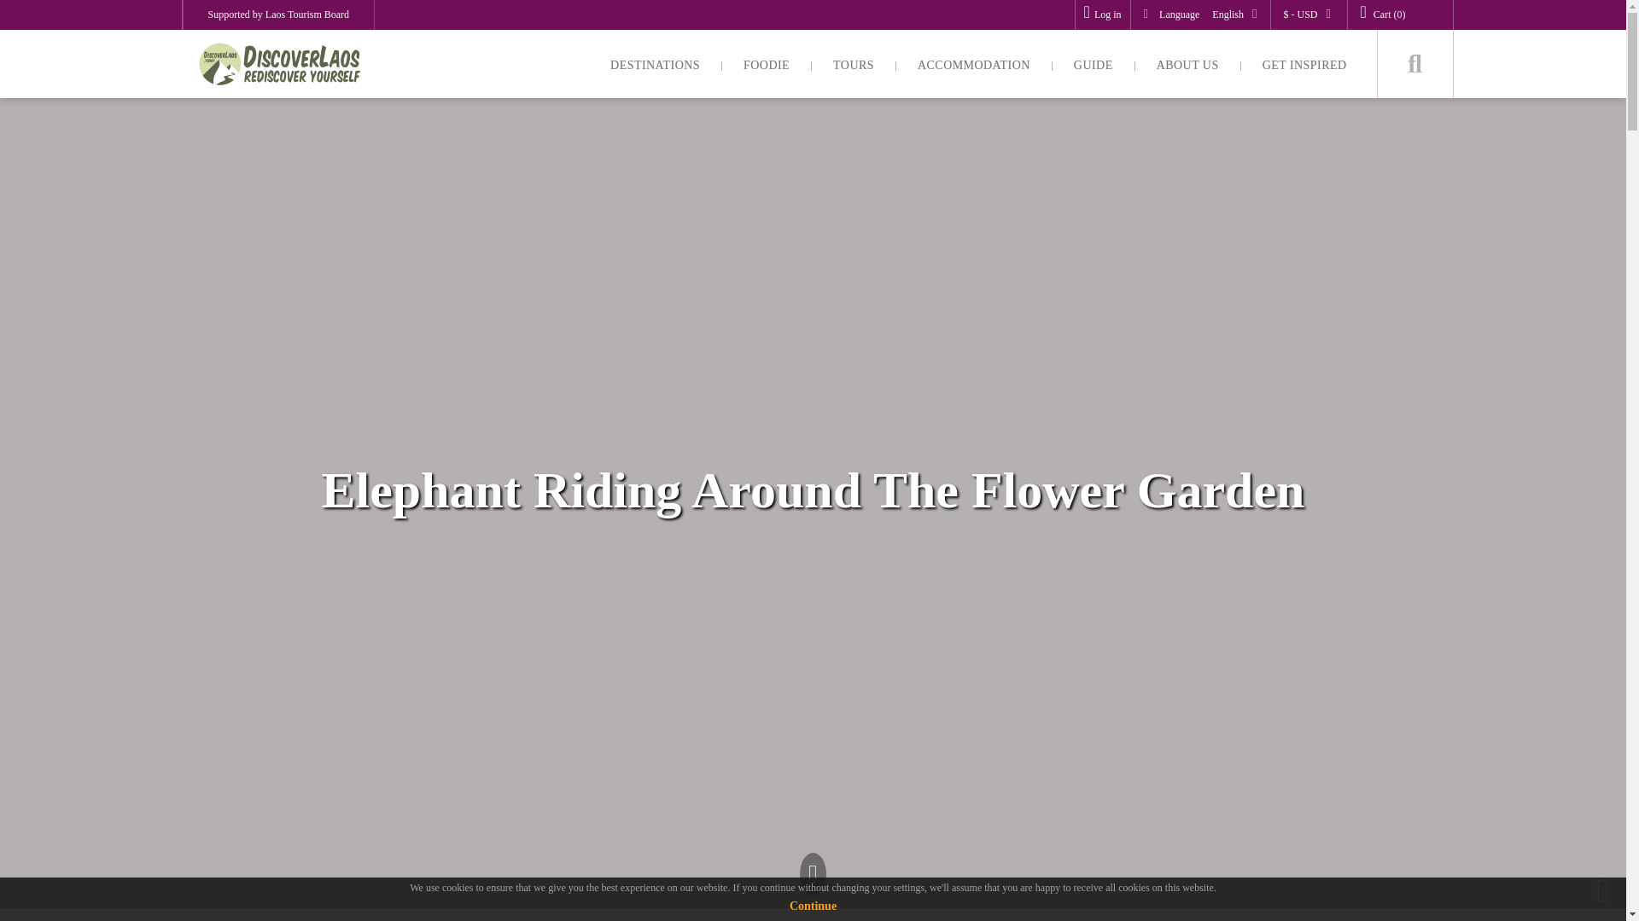  I want to click on Log in, so click(1102, 14).